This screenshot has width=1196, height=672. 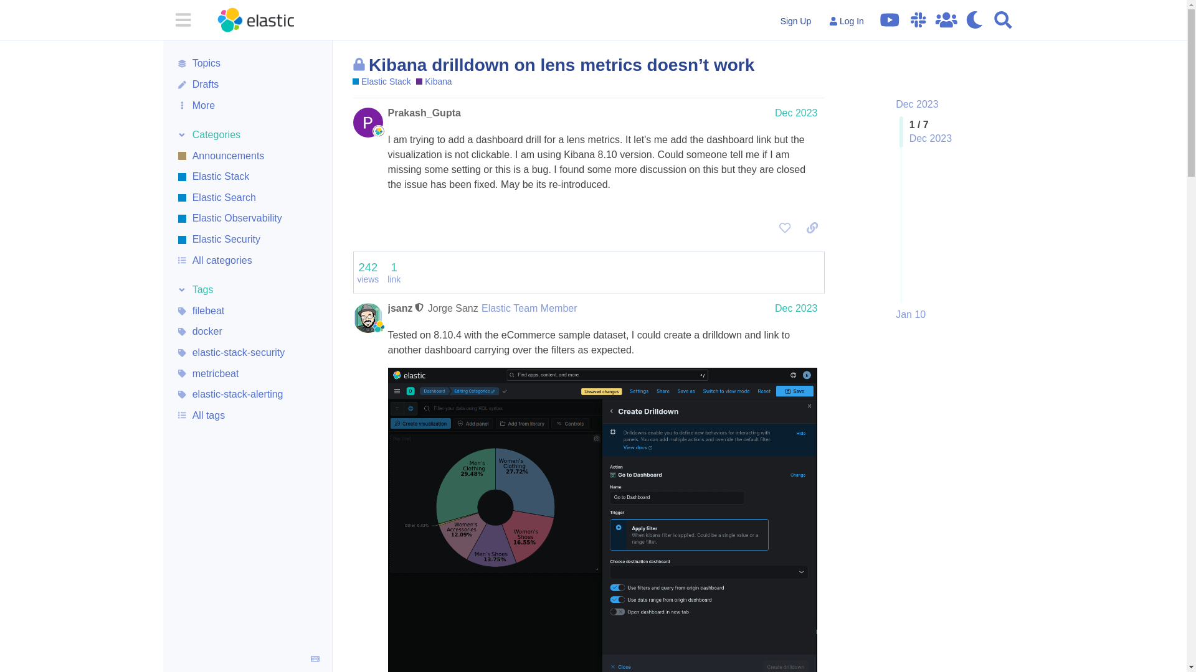 What do you see at coordinates (247, 332) in the screenshot?
I see `docker` at bounding box center [247, 332].